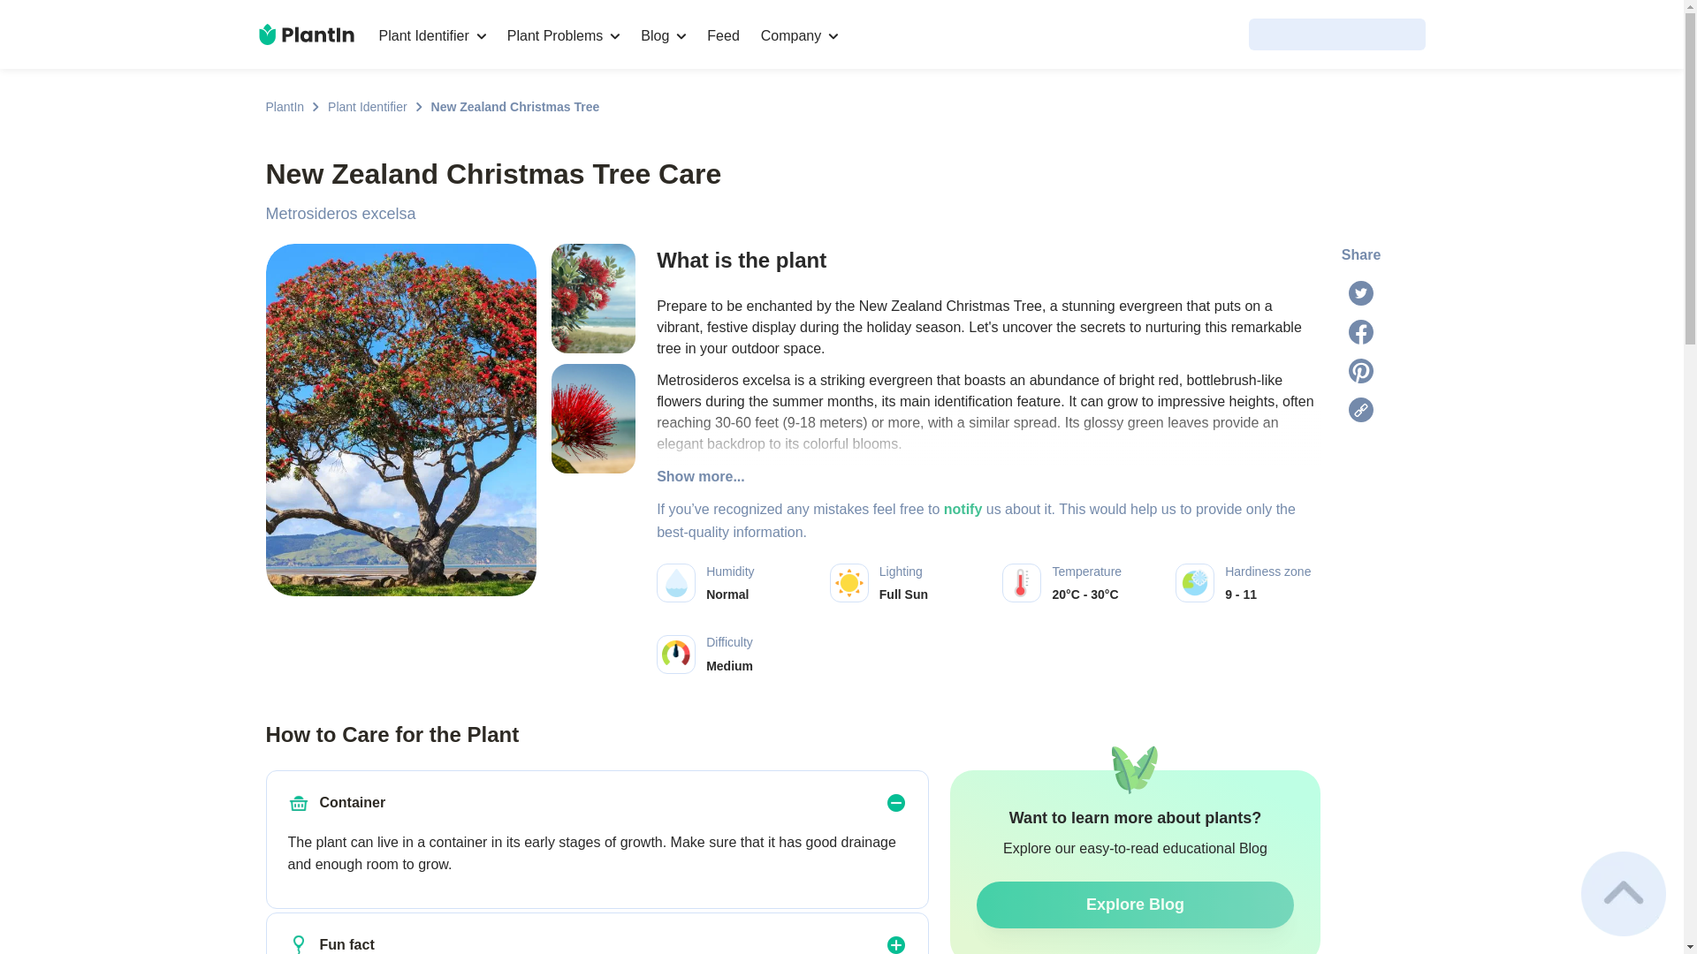  What do you see at coordinates (1361, 292) in the screenshot?
I see `Twitter` at bounding box center [1361, 292].